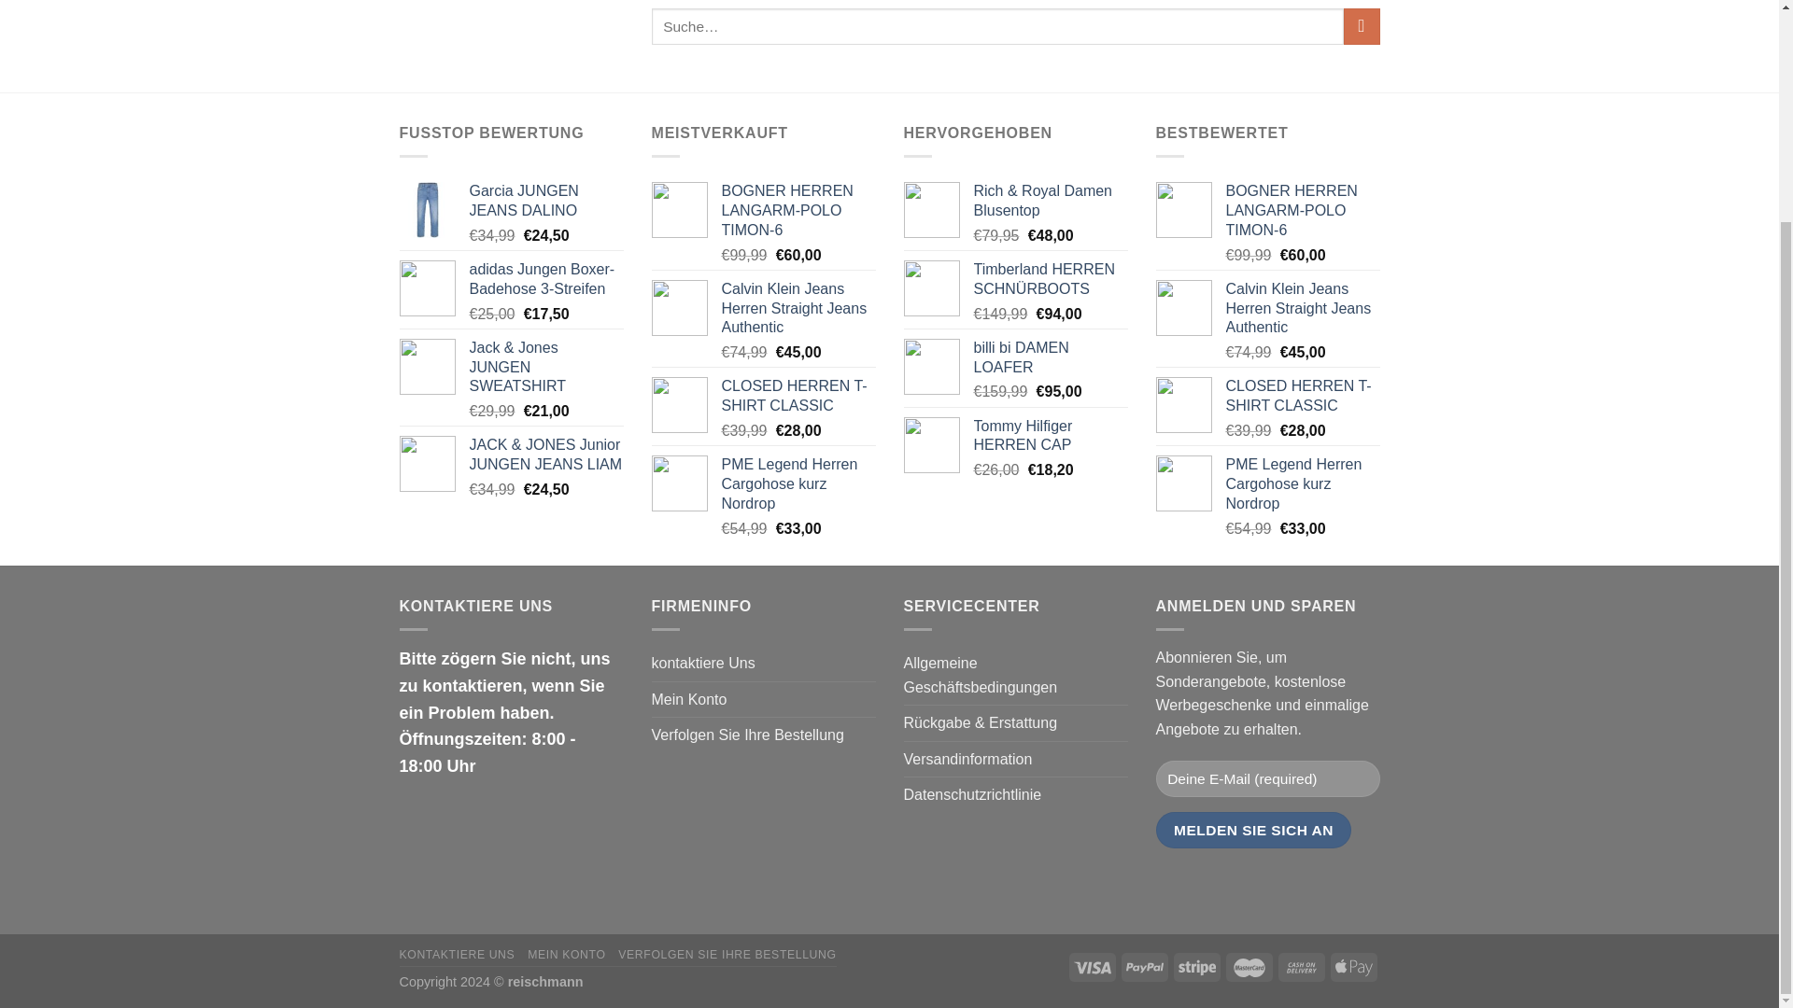 Image resolution: width=1793 pixels, height=1008 pixels. Describe the element at coordinates (1302, 308) in the screenshot. I see `Calvin Klein Jeans Herren Straight Jeans Authentic` at that location.